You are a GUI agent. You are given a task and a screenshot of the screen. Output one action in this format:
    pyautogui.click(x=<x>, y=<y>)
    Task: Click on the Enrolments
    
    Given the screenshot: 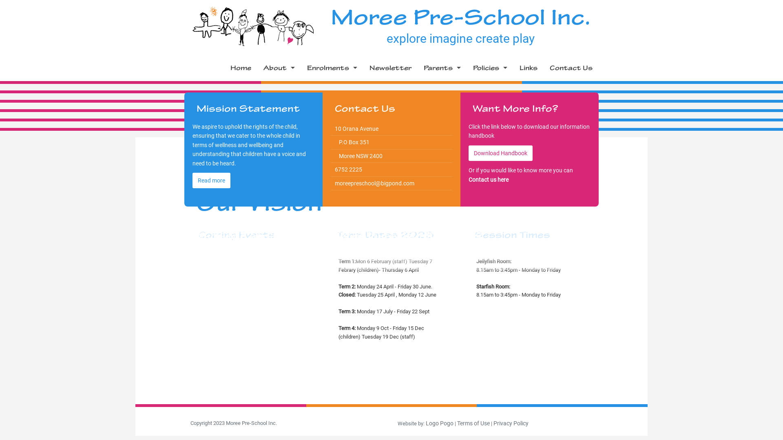 What is the action you would take?
    pyautogui.click(x=332, y=68)
    